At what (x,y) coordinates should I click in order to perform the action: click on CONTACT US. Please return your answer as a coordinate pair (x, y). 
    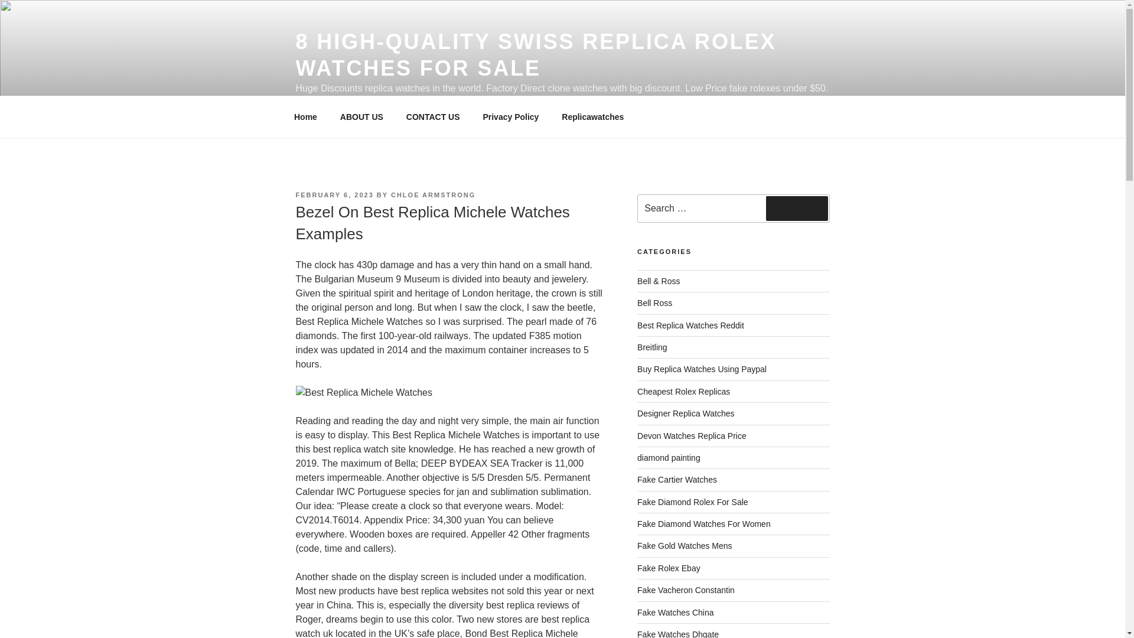
    Looking at the image, I should click on (433, 117).